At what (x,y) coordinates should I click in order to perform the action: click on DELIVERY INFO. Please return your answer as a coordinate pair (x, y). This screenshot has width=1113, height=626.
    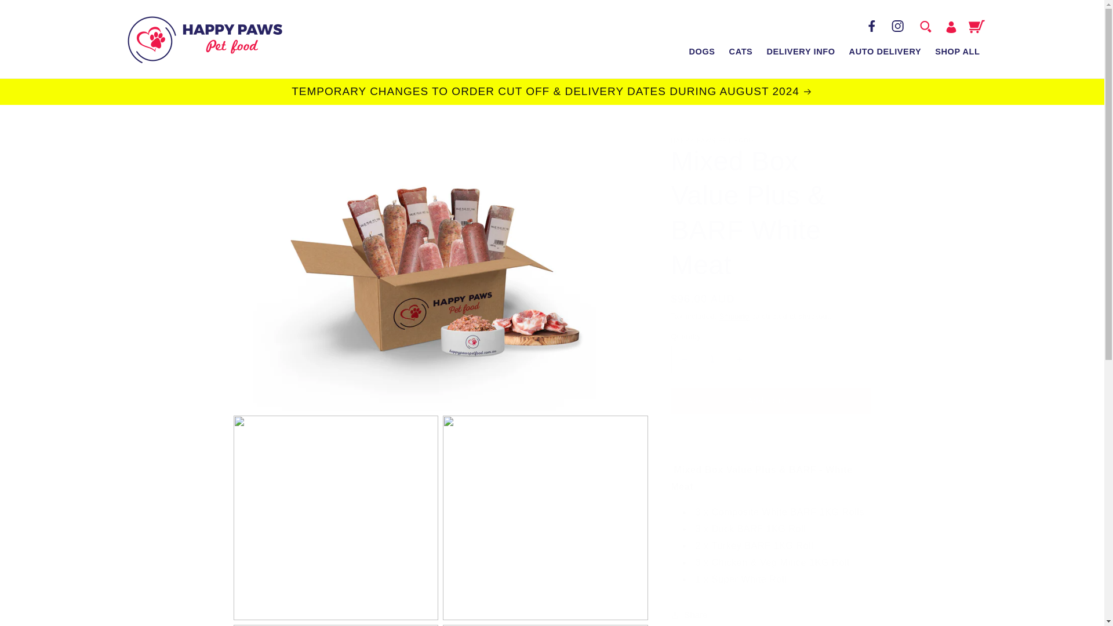
    Looking at the image, I should click on (800, 52).